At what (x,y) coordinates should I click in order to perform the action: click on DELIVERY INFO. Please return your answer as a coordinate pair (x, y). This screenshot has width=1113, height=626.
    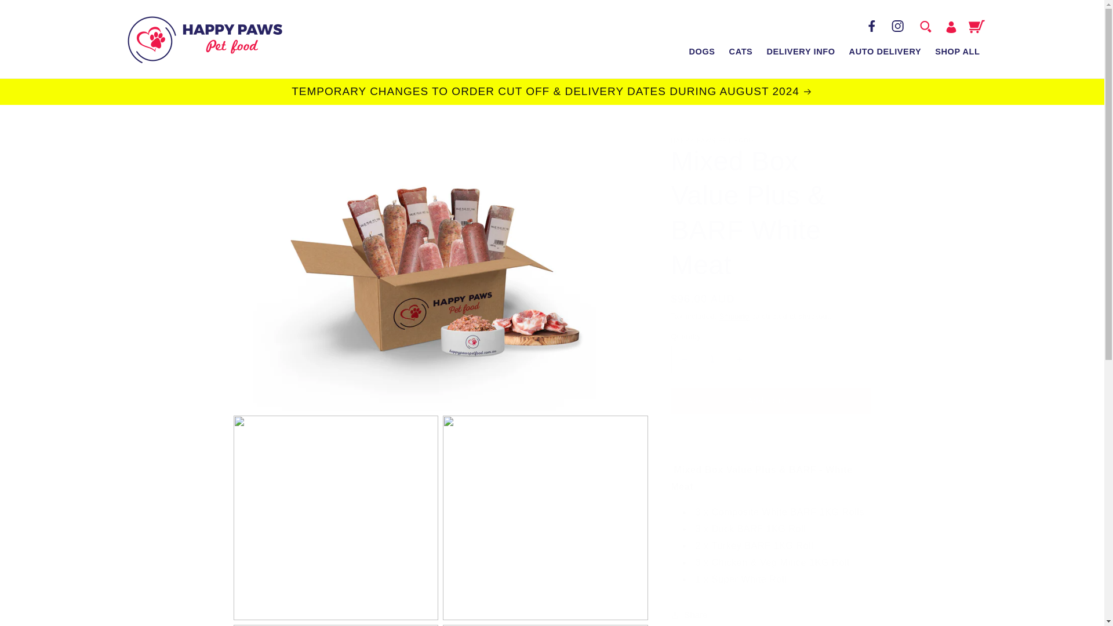
    Looking at the image, I should click on (800, 52).